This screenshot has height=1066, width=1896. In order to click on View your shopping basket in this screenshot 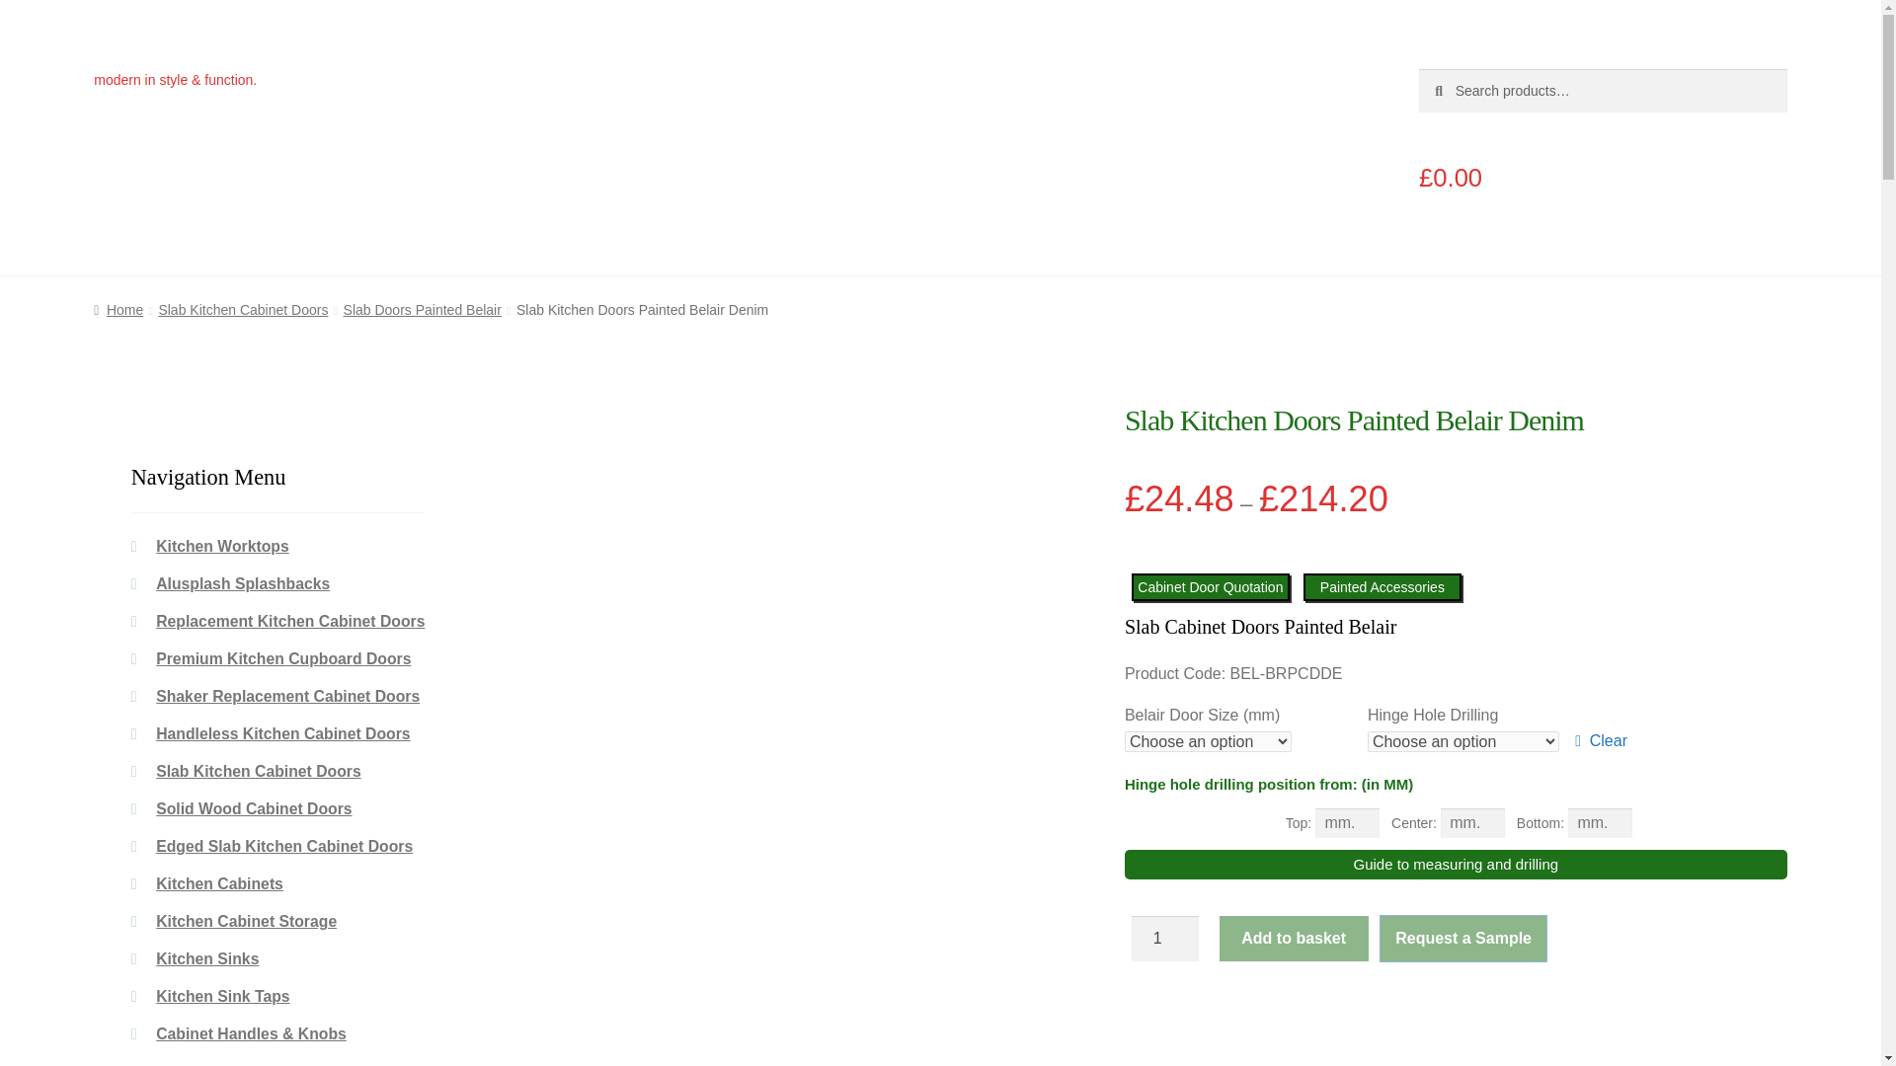, I will do `click(1603, 178)`.